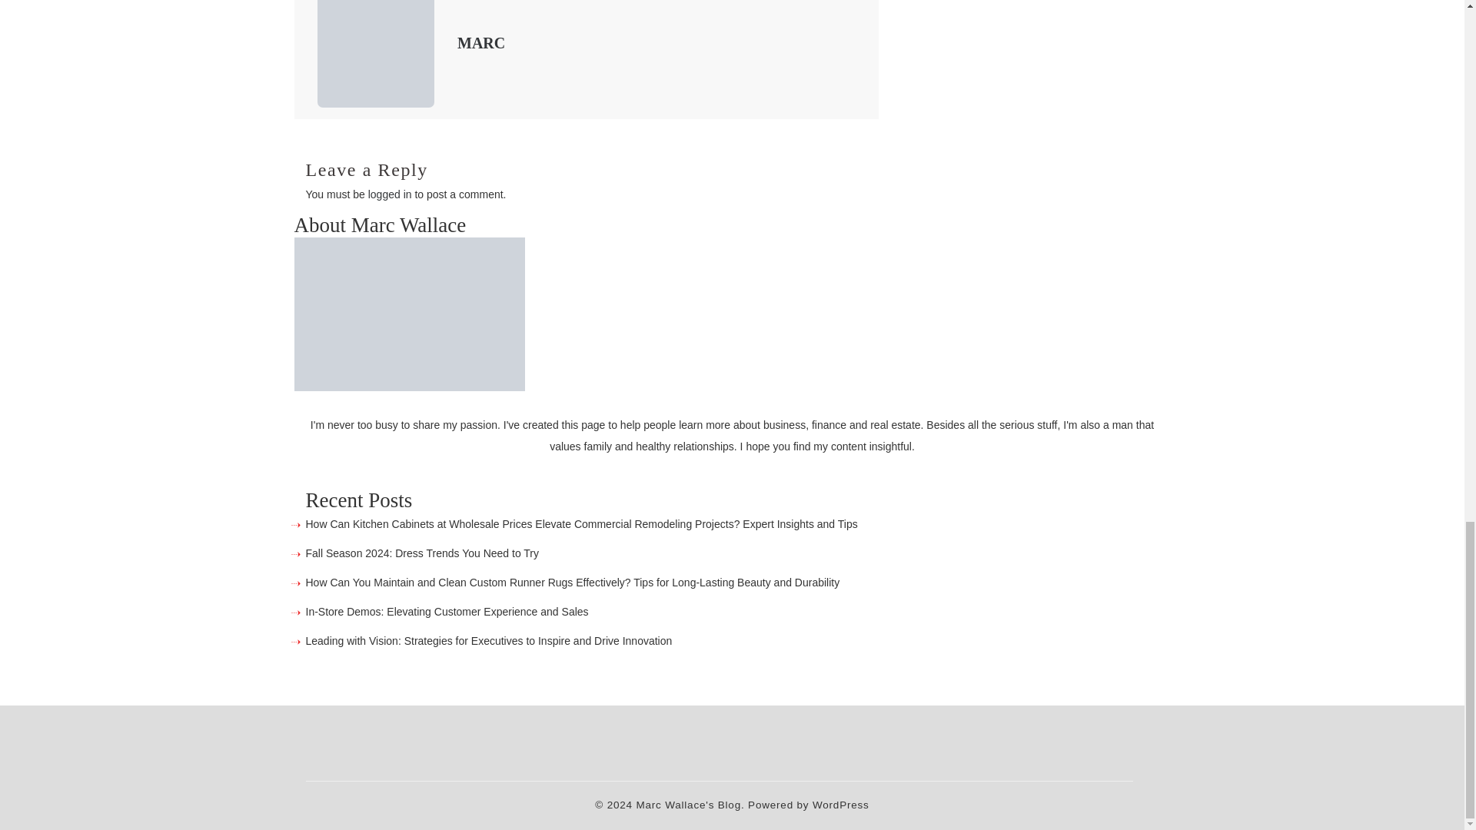 The width and height of the screenshot is (1476, 830). What do you see at coordinates (389, 194) in the screenshot?
I see `logged in` at bounding box center [389, 194].